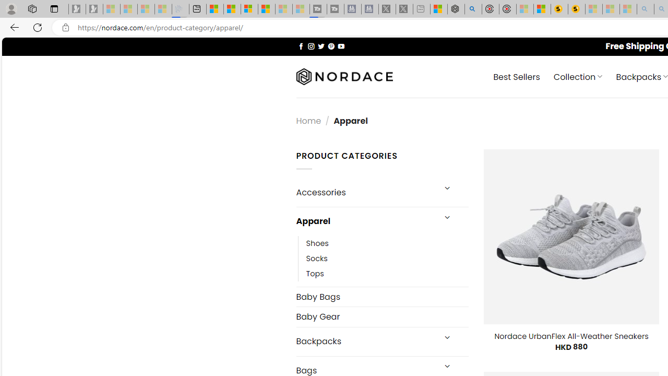 Image resolution: width=668 pixels, height=376 pixels. What do you see at coordinates (317, 258) in the screenshot?
I see `Socks` at bounding box center [317, 258].